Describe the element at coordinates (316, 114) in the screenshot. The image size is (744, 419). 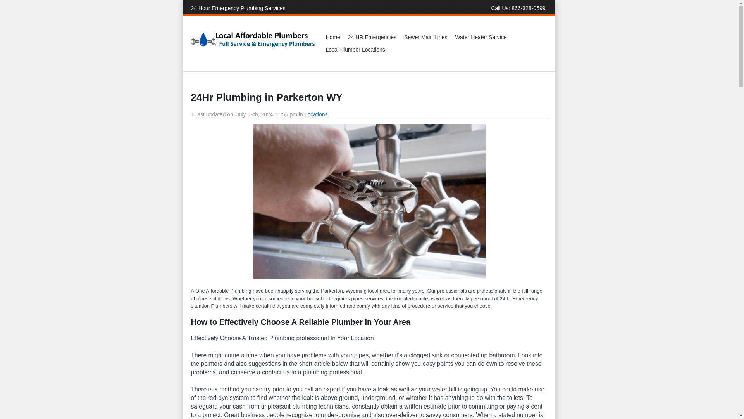
I see `Locations` at that location.